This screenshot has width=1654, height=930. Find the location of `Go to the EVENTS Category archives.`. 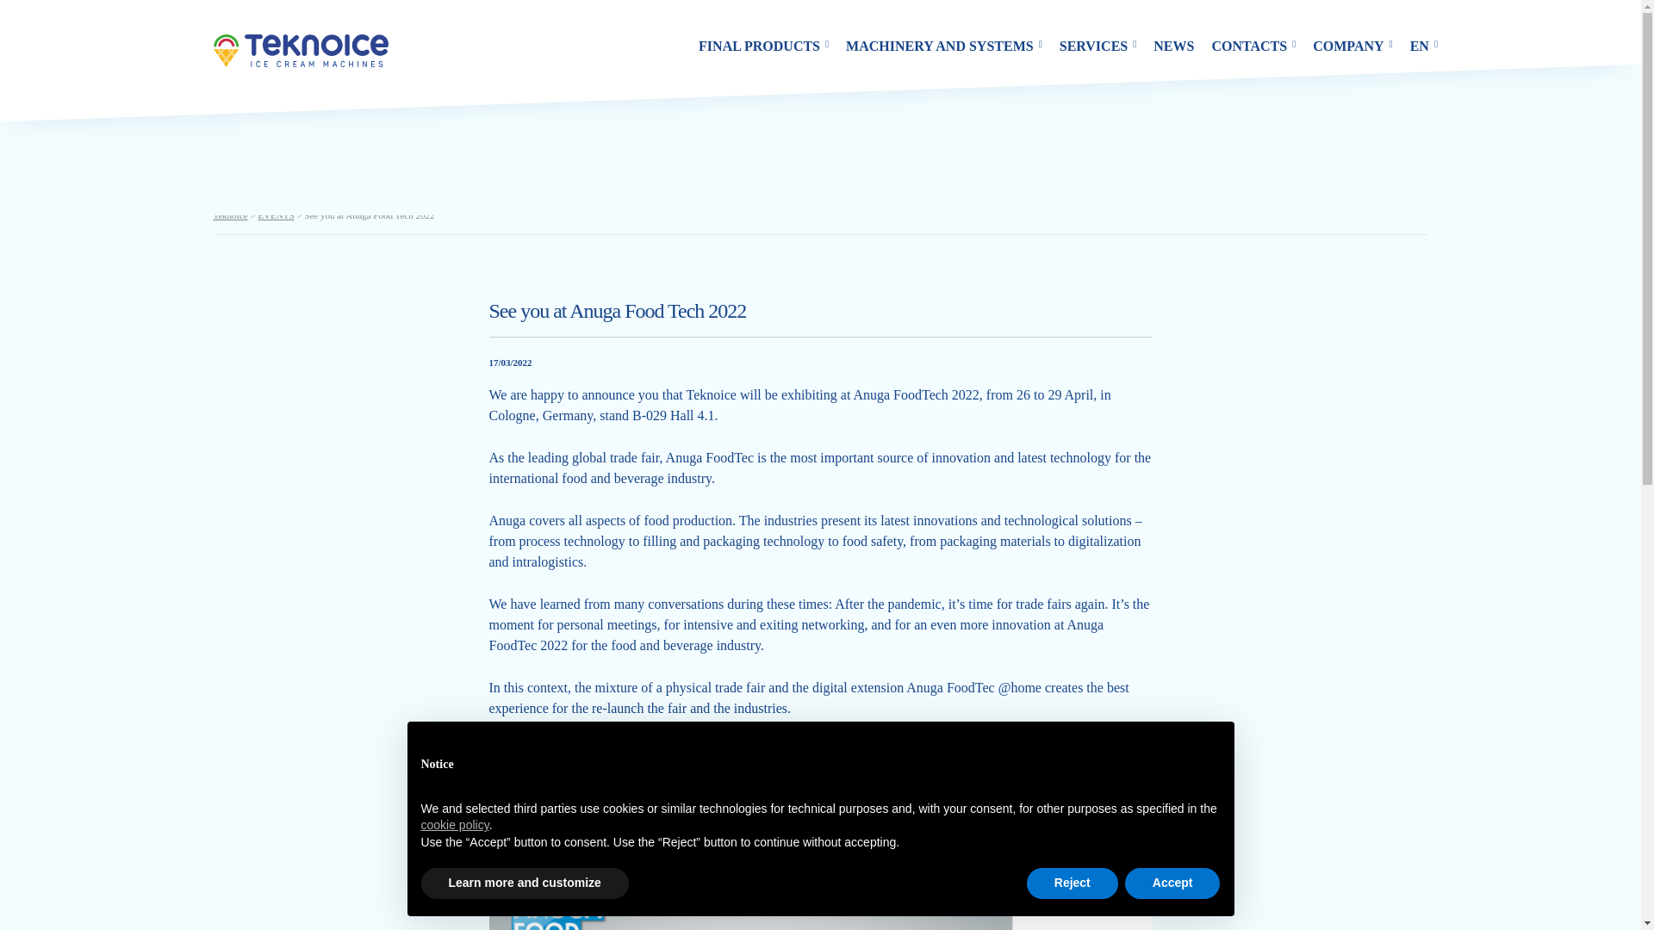

Go to the EVENTS Category archives. is located at coordinates (276, 215).